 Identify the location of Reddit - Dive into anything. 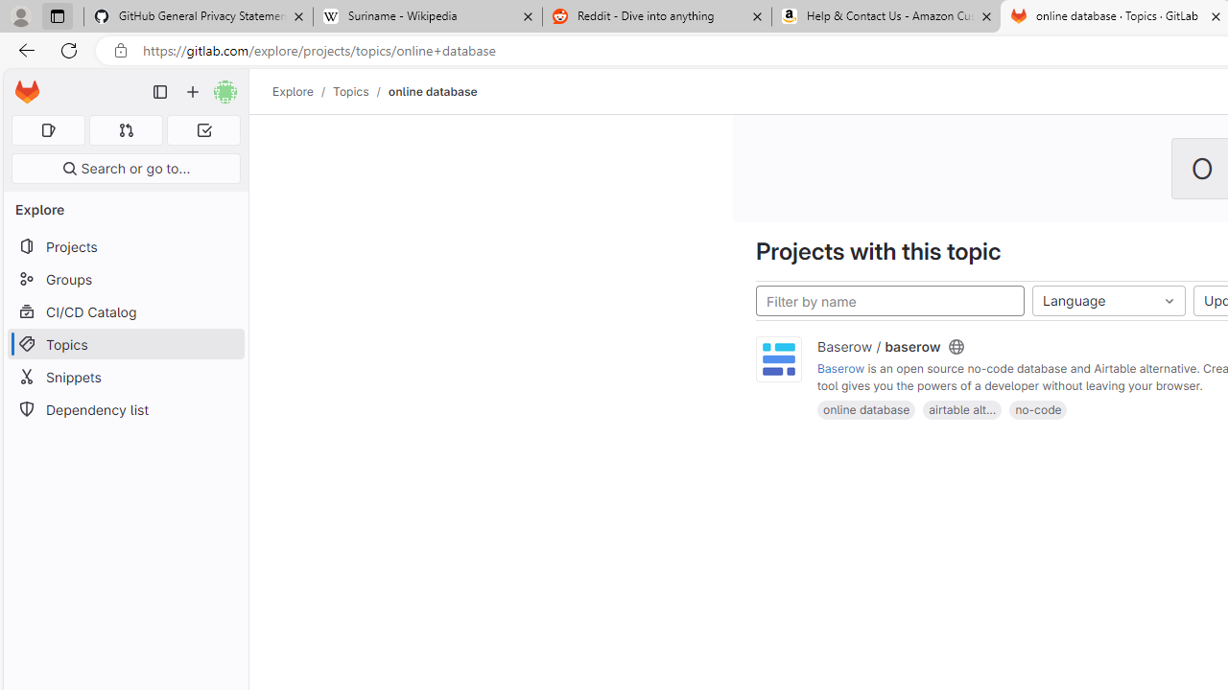
(656, 17).